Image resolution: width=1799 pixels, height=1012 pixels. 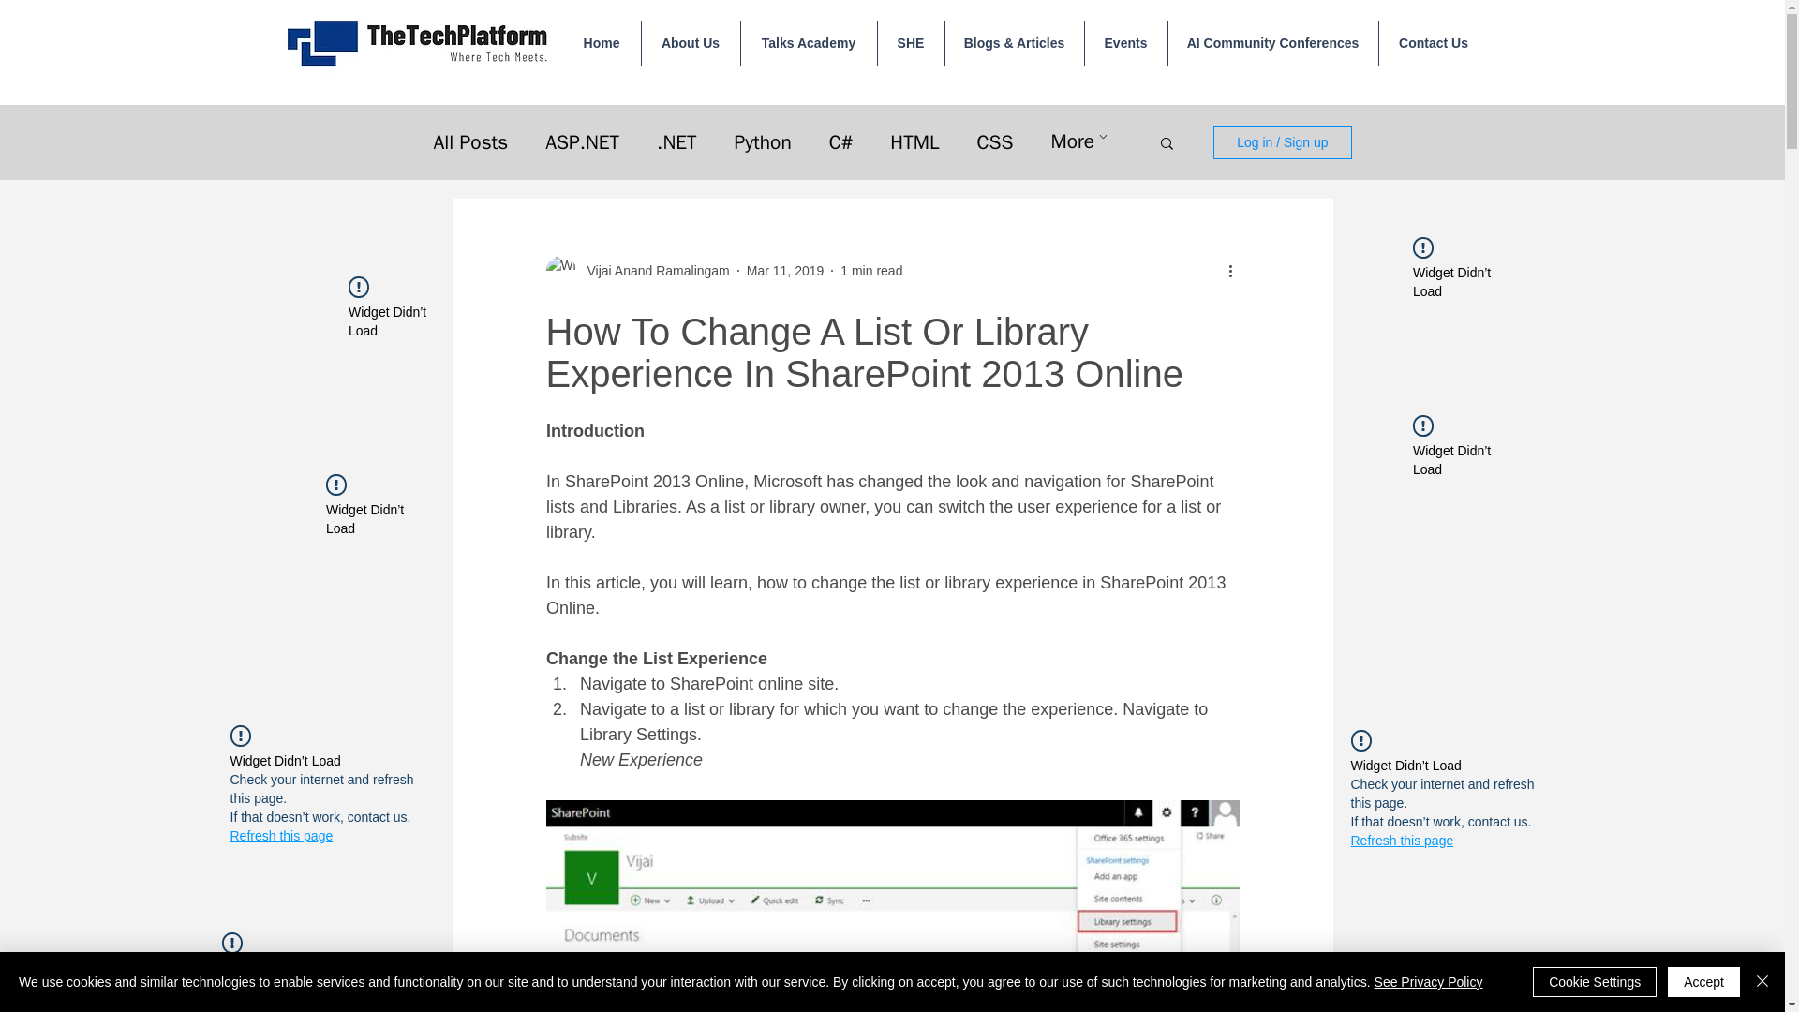 I want to click on Python, so click(x=763, y=142).